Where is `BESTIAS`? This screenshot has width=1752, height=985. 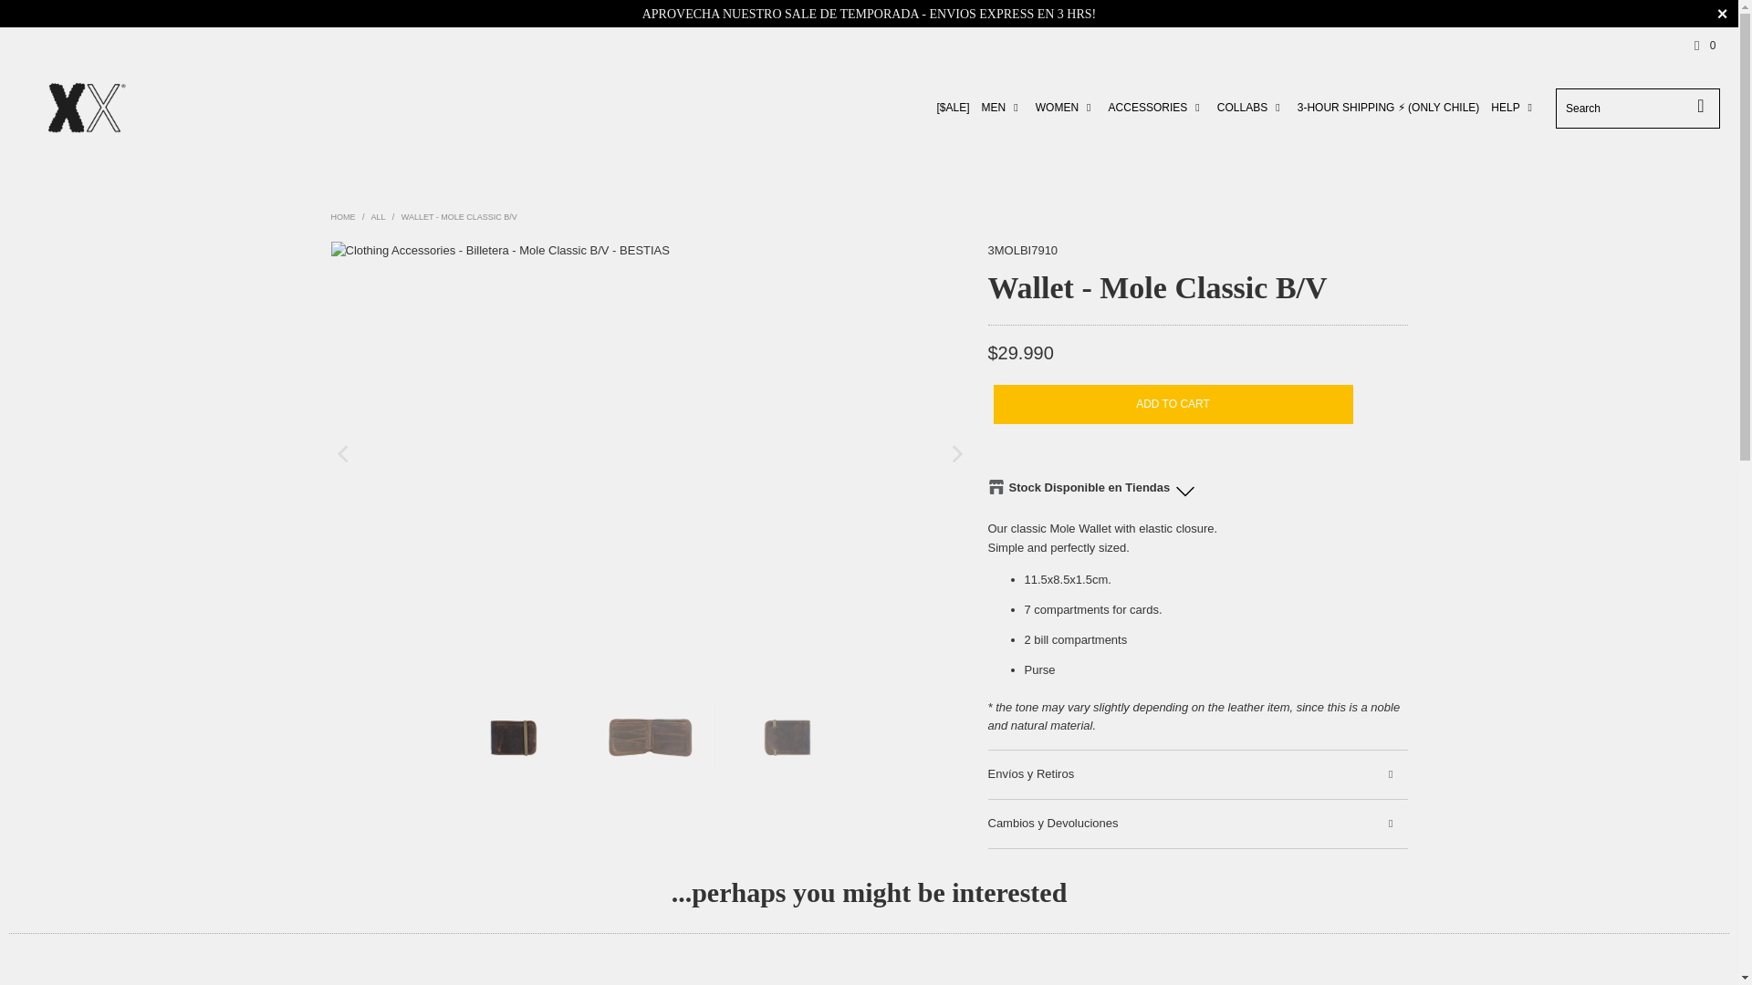
BESTIAS is located at coordinates (343, 217).